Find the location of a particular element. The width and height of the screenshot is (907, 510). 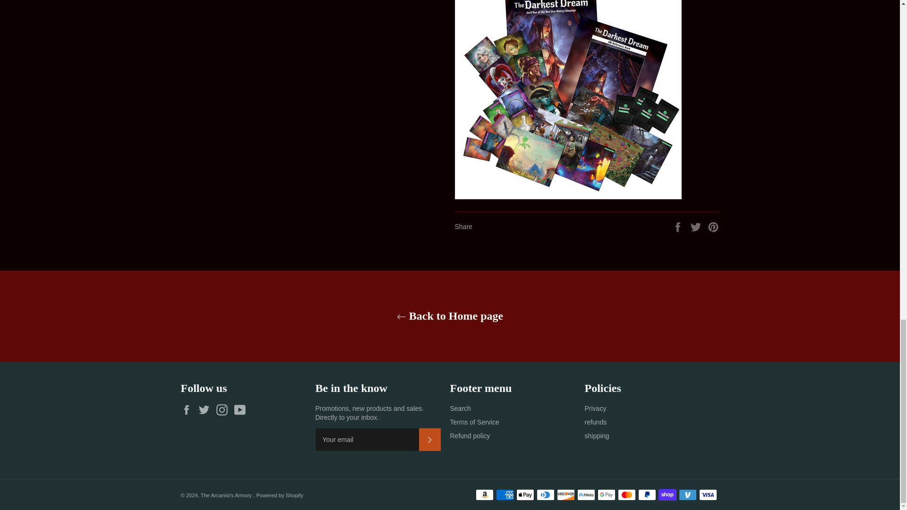

Privacy is located at coordinates (596, 408).